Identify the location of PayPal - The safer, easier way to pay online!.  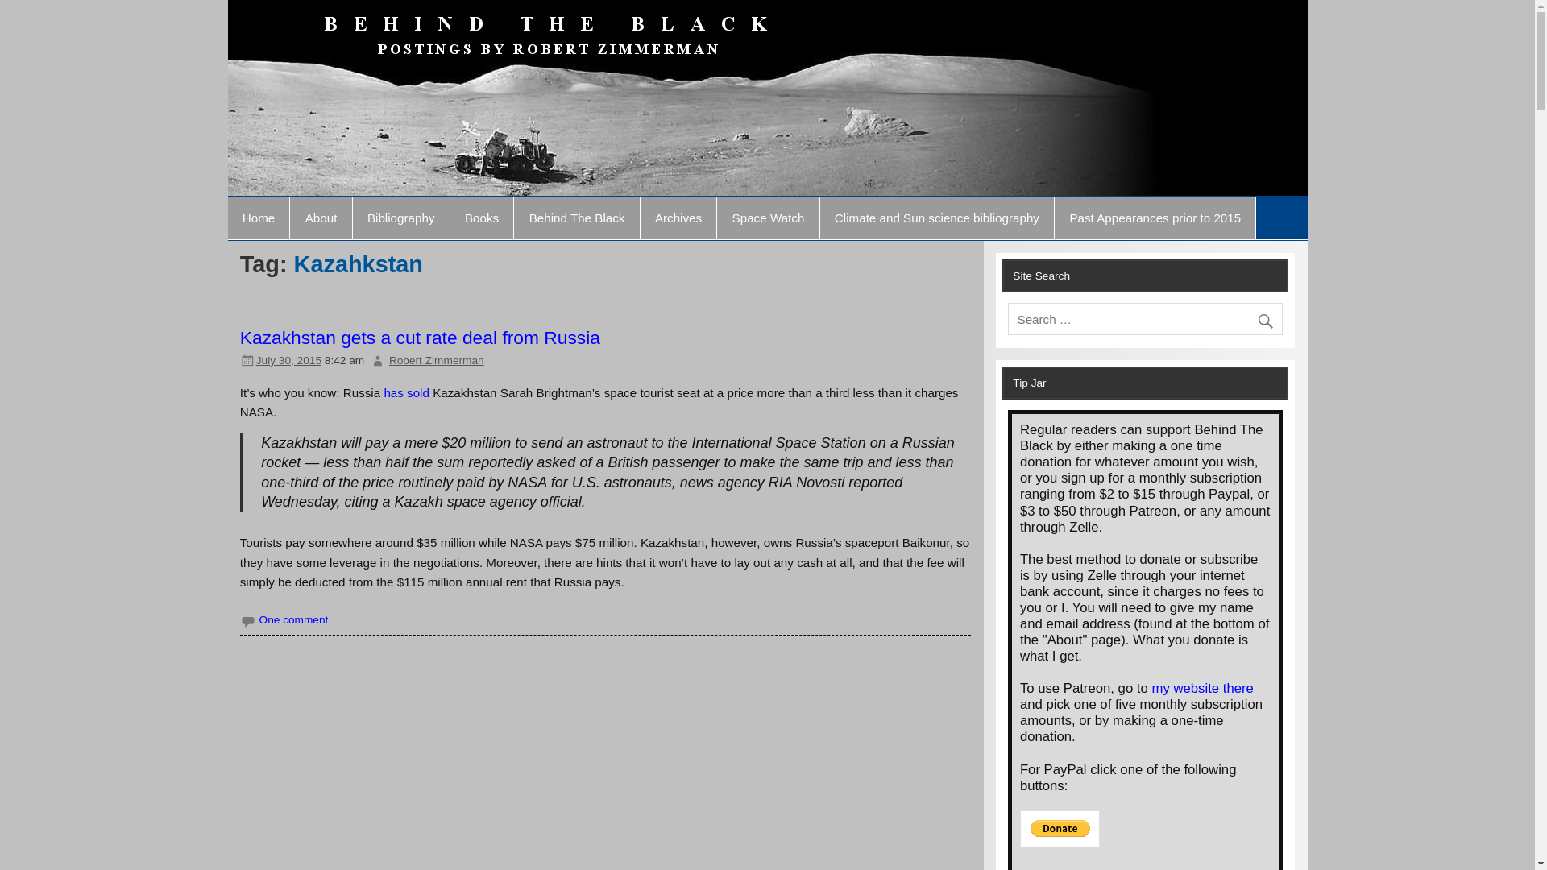
(1060, 828).